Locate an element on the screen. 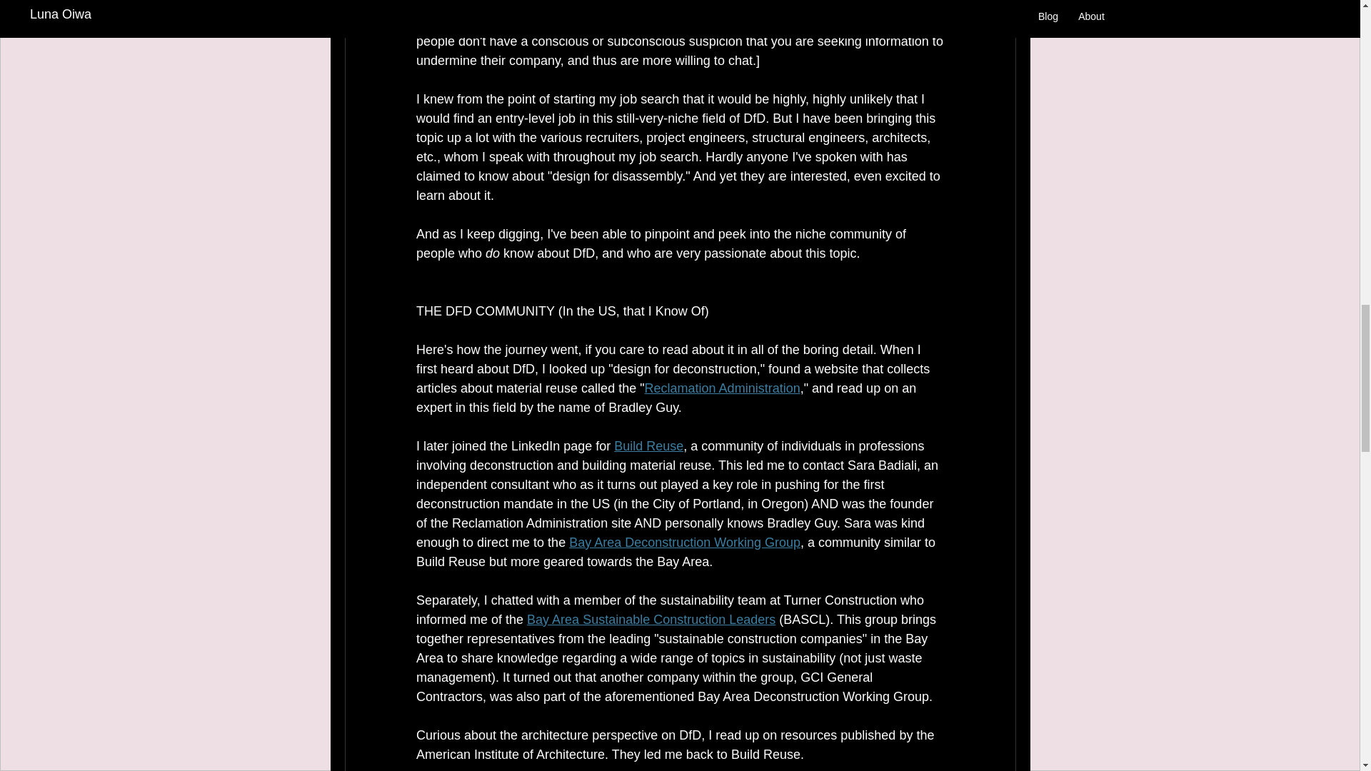  Bay Area Sustainable Construction Leaders is located at coordinates (651, 620).